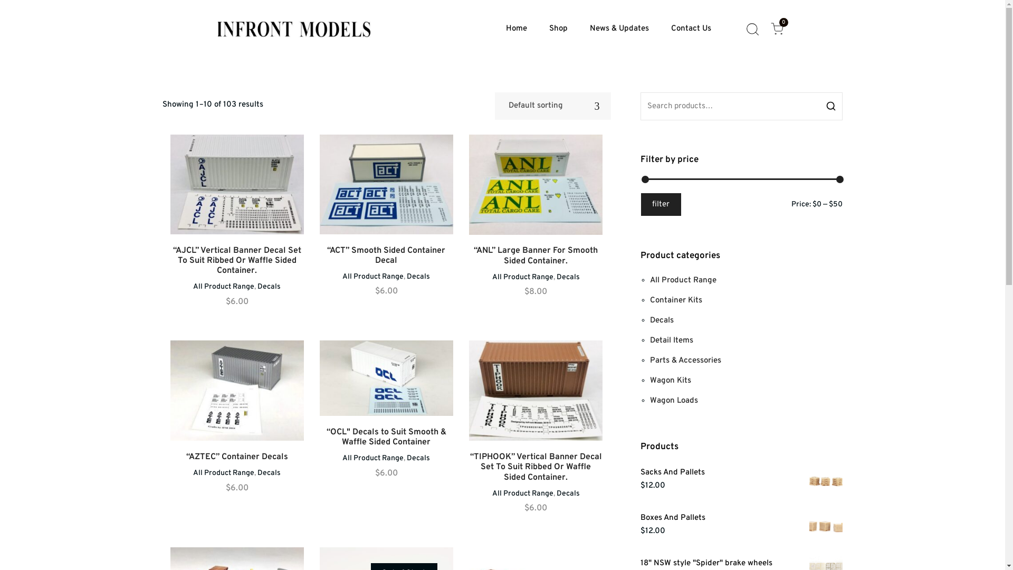 The width and height of the screenshot is (1013, 570). I want to click on Decals, so click(568, 278).